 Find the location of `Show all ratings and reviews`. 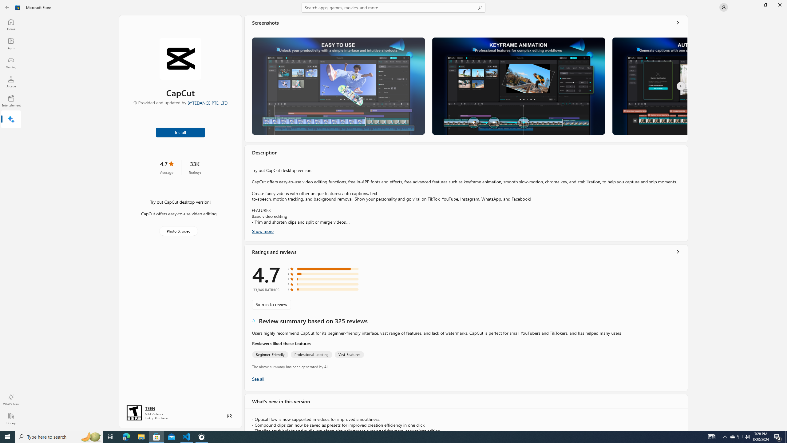

Show all ratings and reviews is located at coordinates (258, 384).